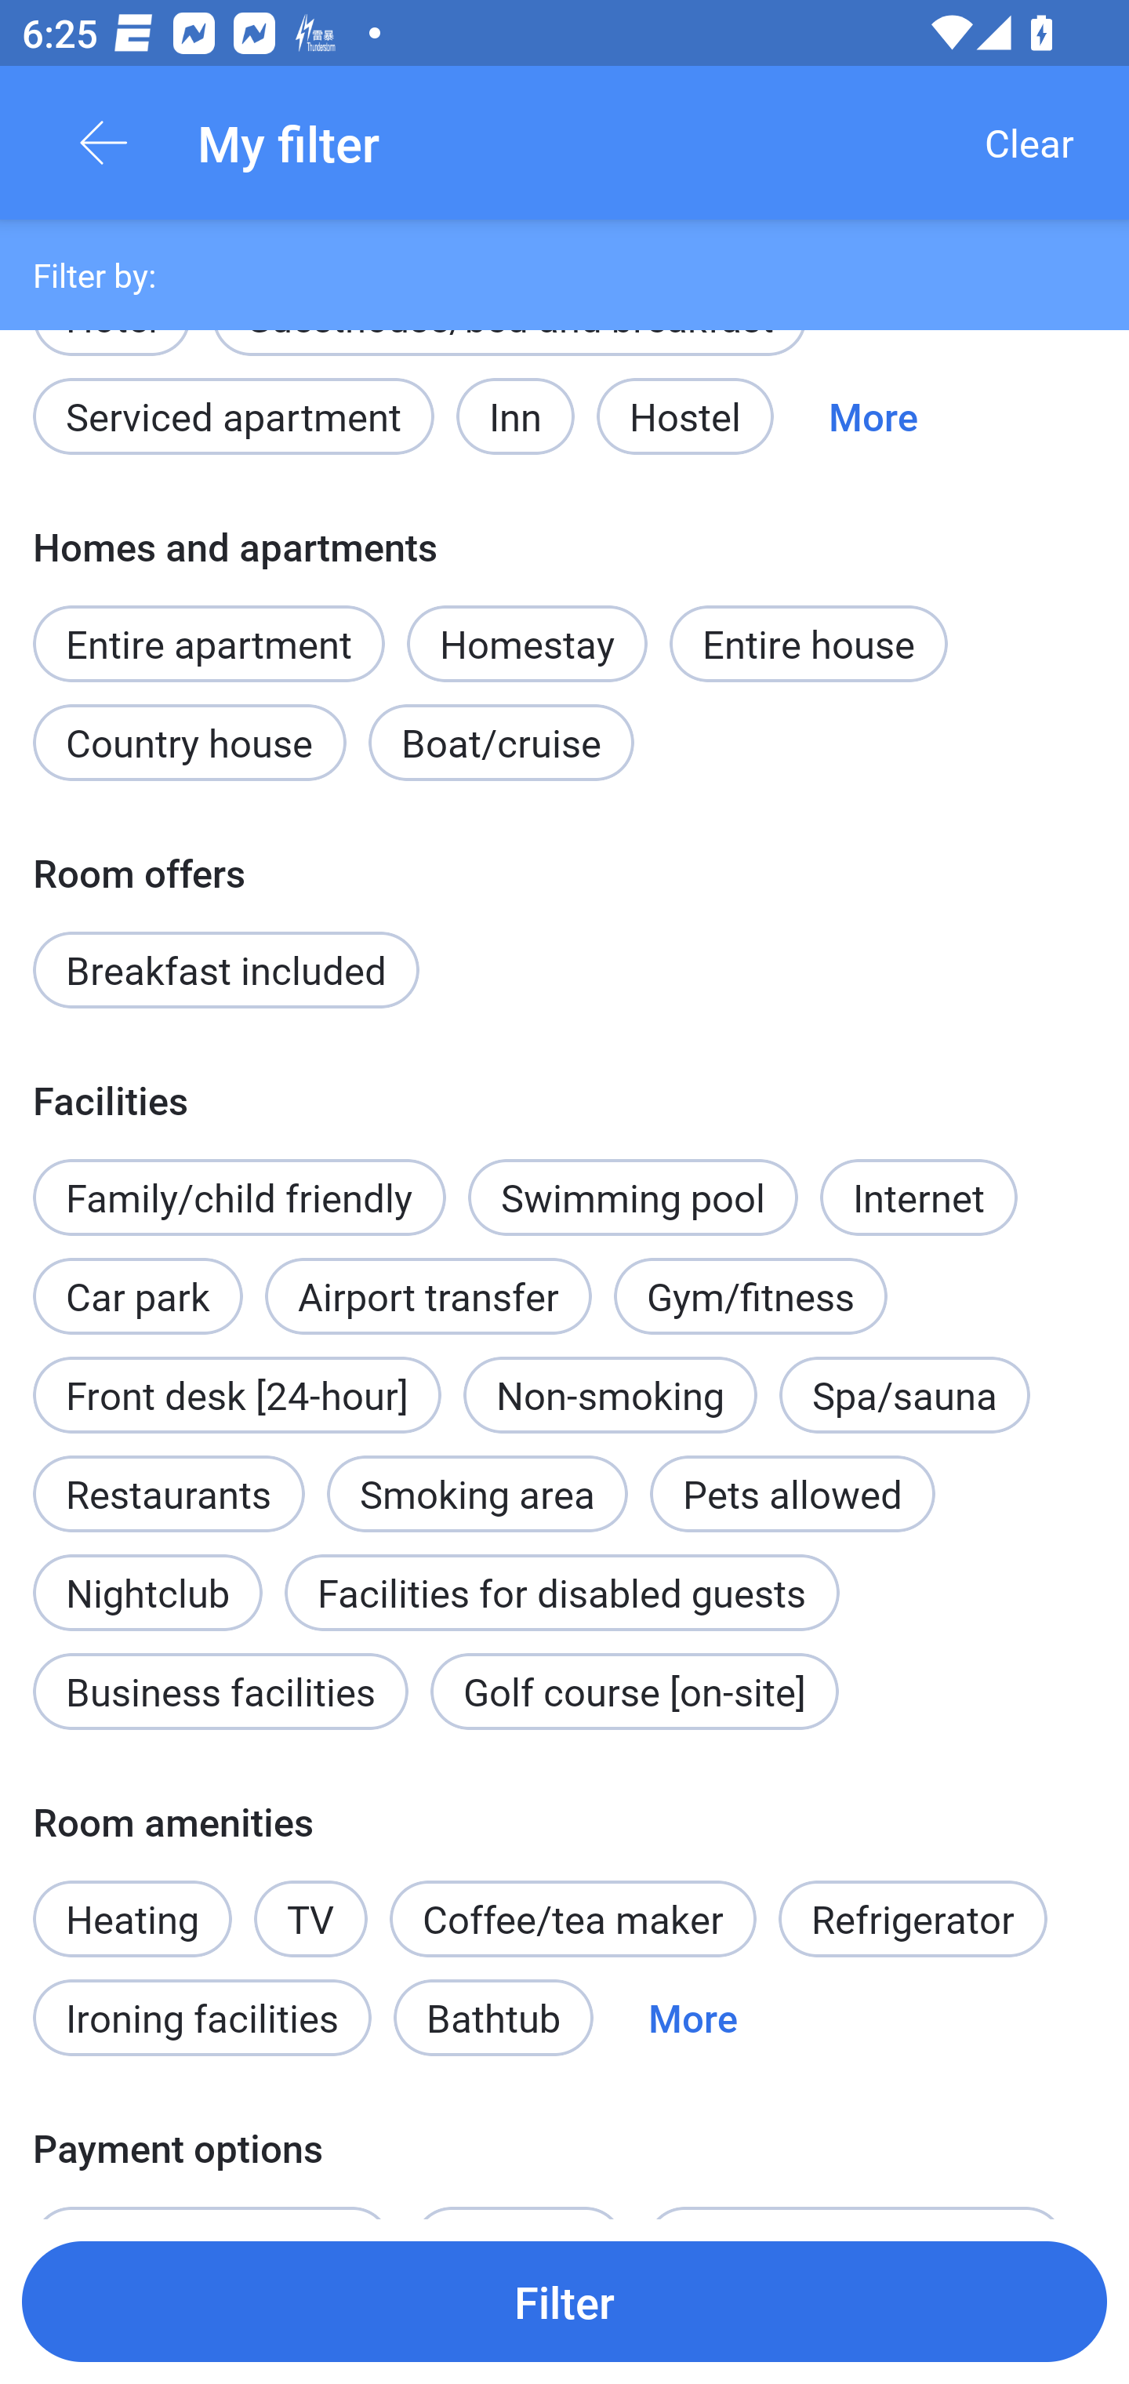 This screenshot has height=2384, width=1129. What do you see at coordinates (494, 2017) in the screenshot?
I see `Bathtub` at bounding box center [494, 2017].